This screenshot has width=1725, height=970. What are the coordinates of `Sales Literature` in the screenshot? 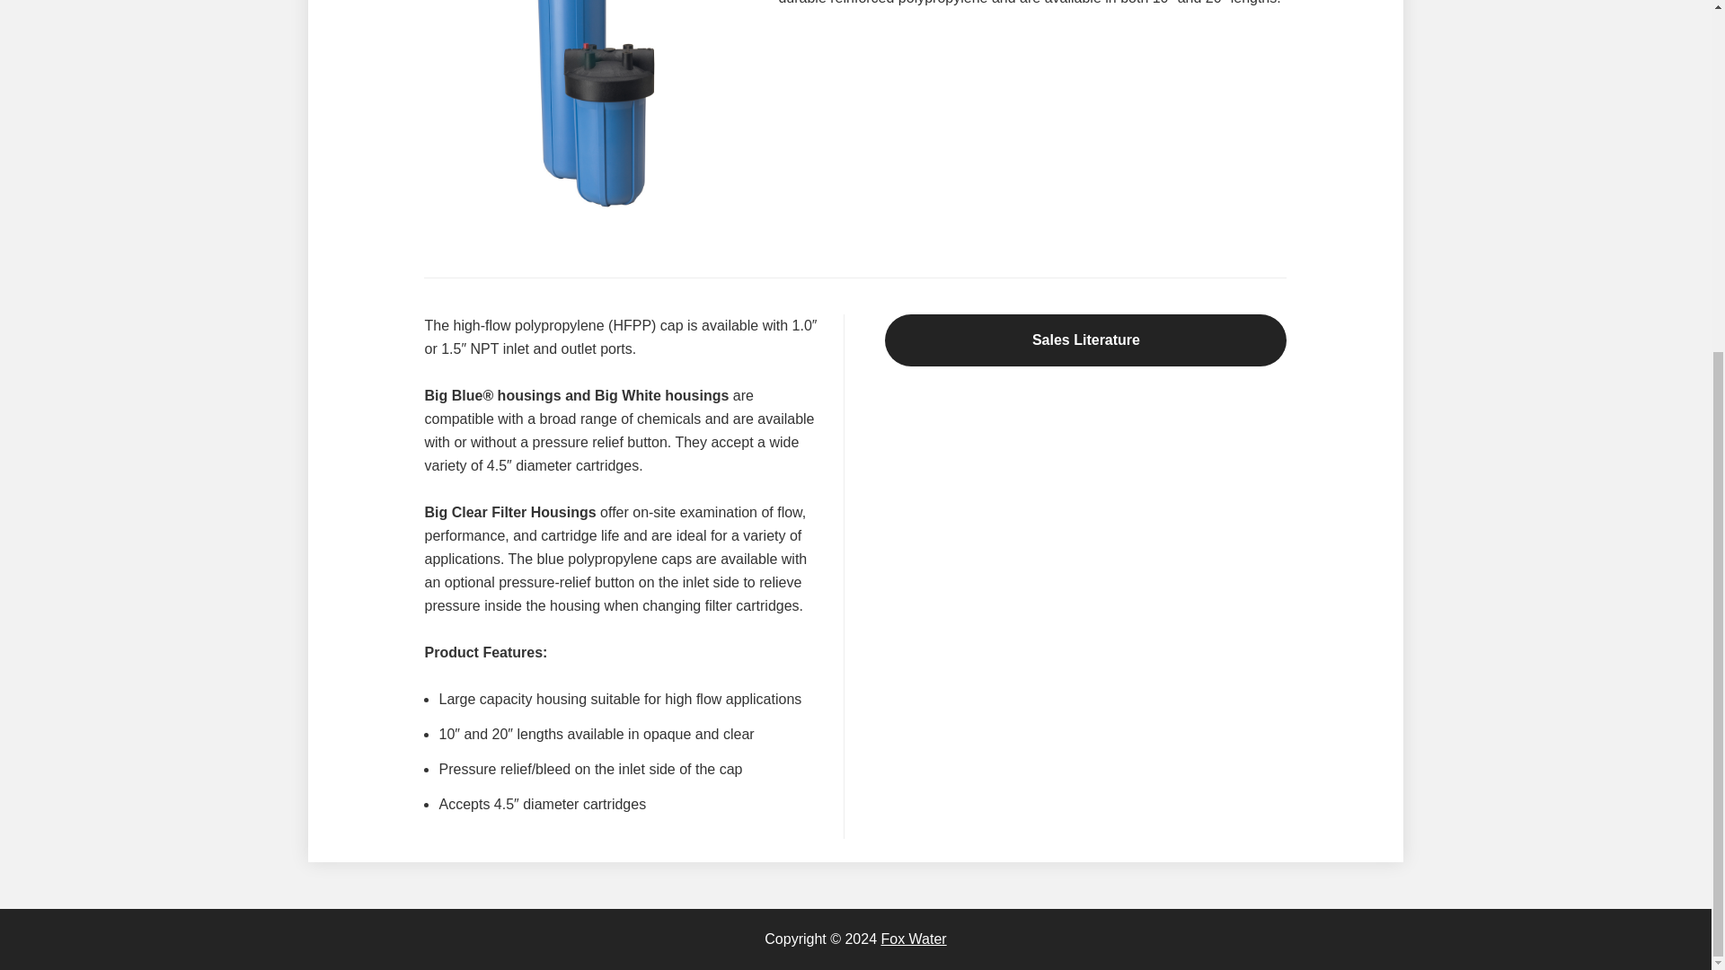 It's located at (1085, 339).